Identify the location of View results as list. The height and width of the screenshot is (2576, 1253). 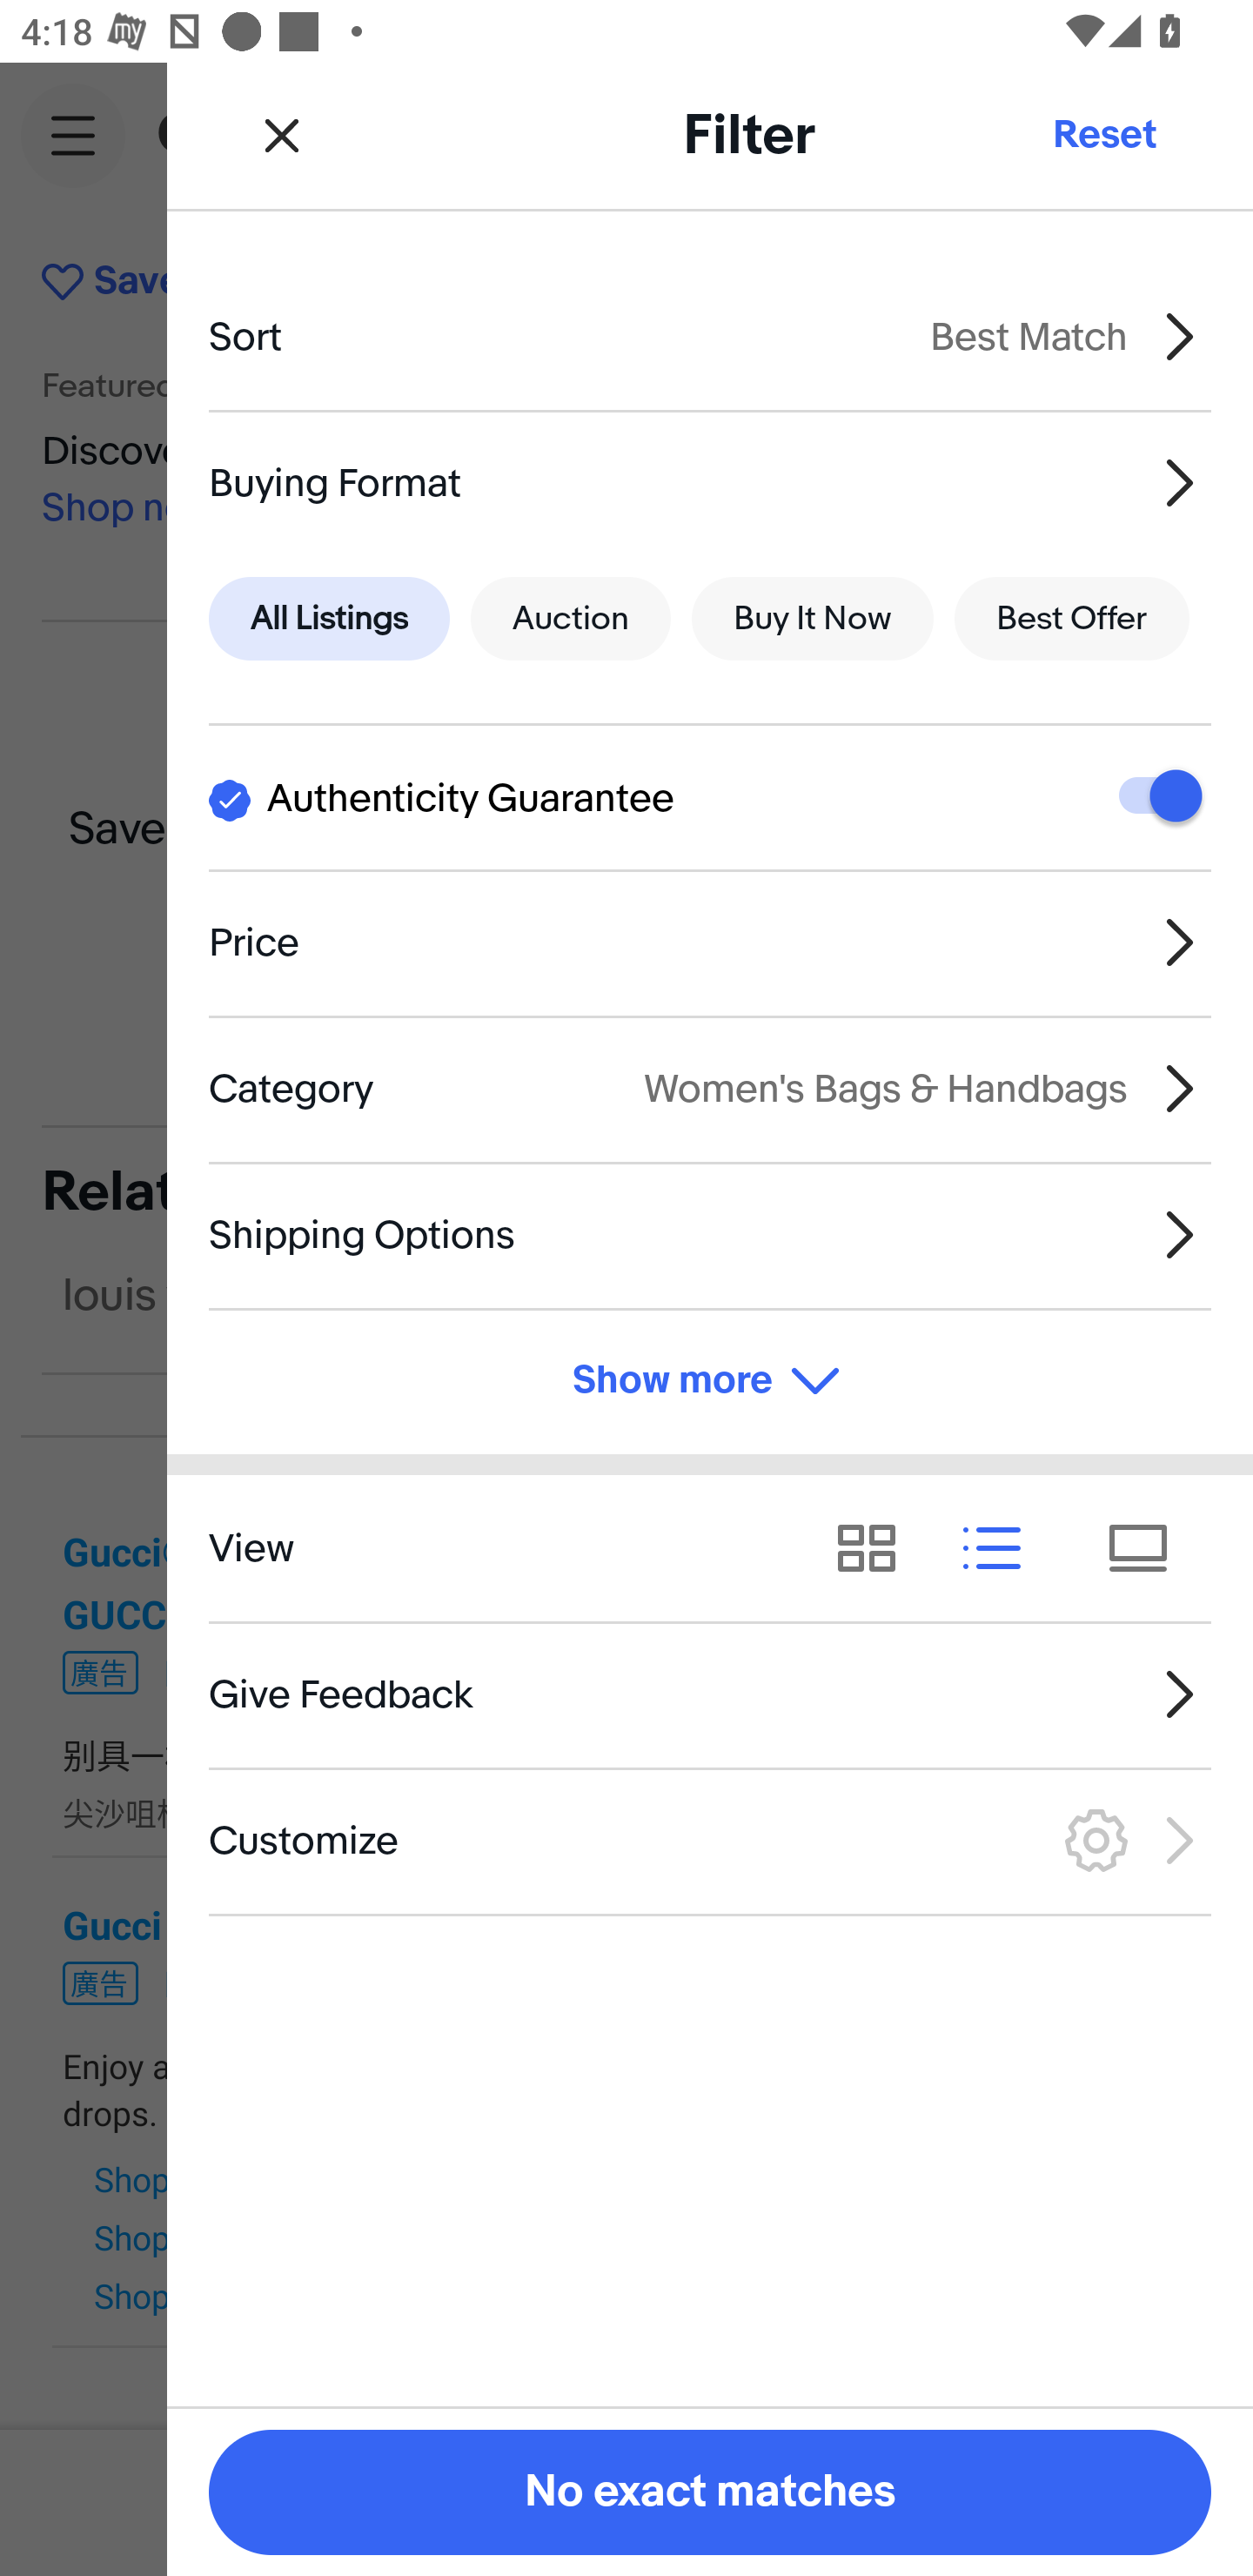
(1002, 1547).